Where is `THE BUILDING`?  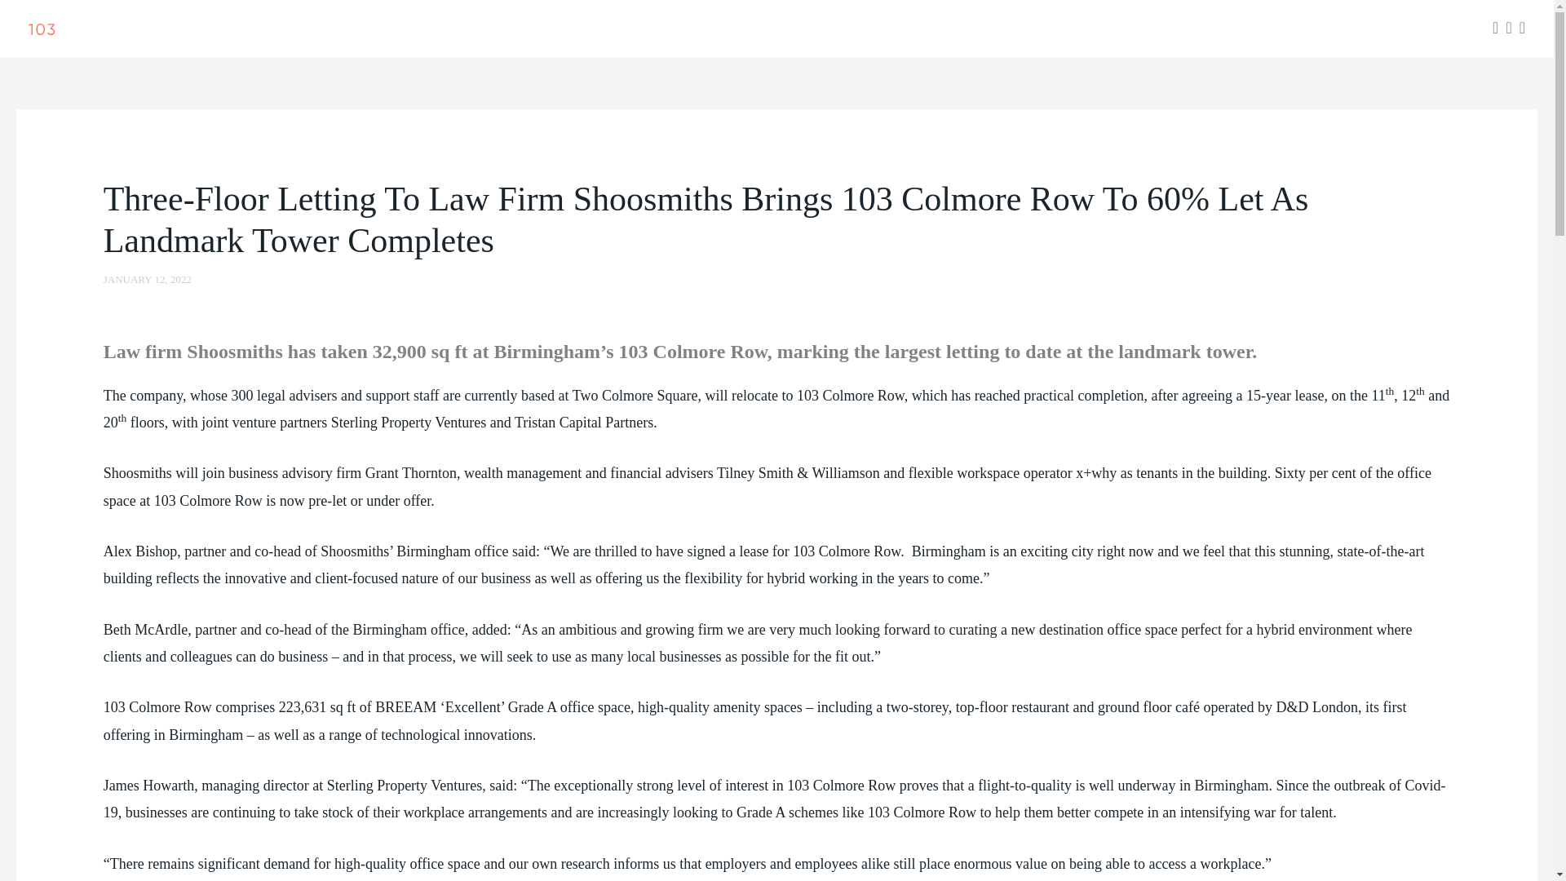 THE BUILDING is located at coordinates (930, 29).